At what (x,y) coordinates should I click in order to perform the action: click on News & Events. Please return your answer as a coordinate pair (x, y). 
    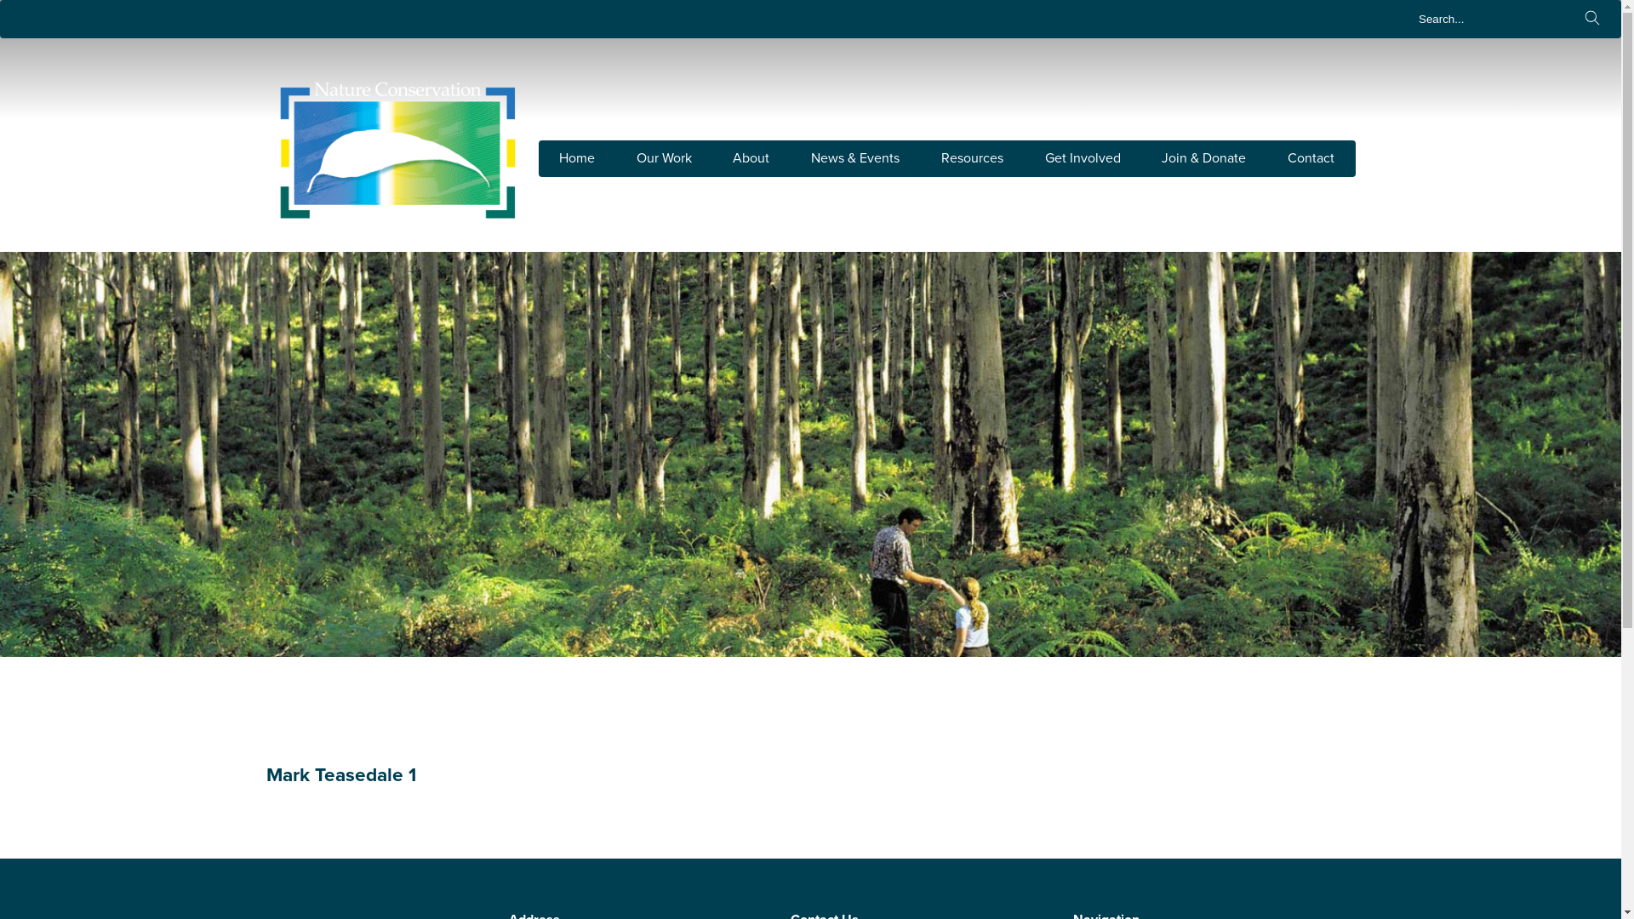
    Looking at the image, I should click on (855, 158).